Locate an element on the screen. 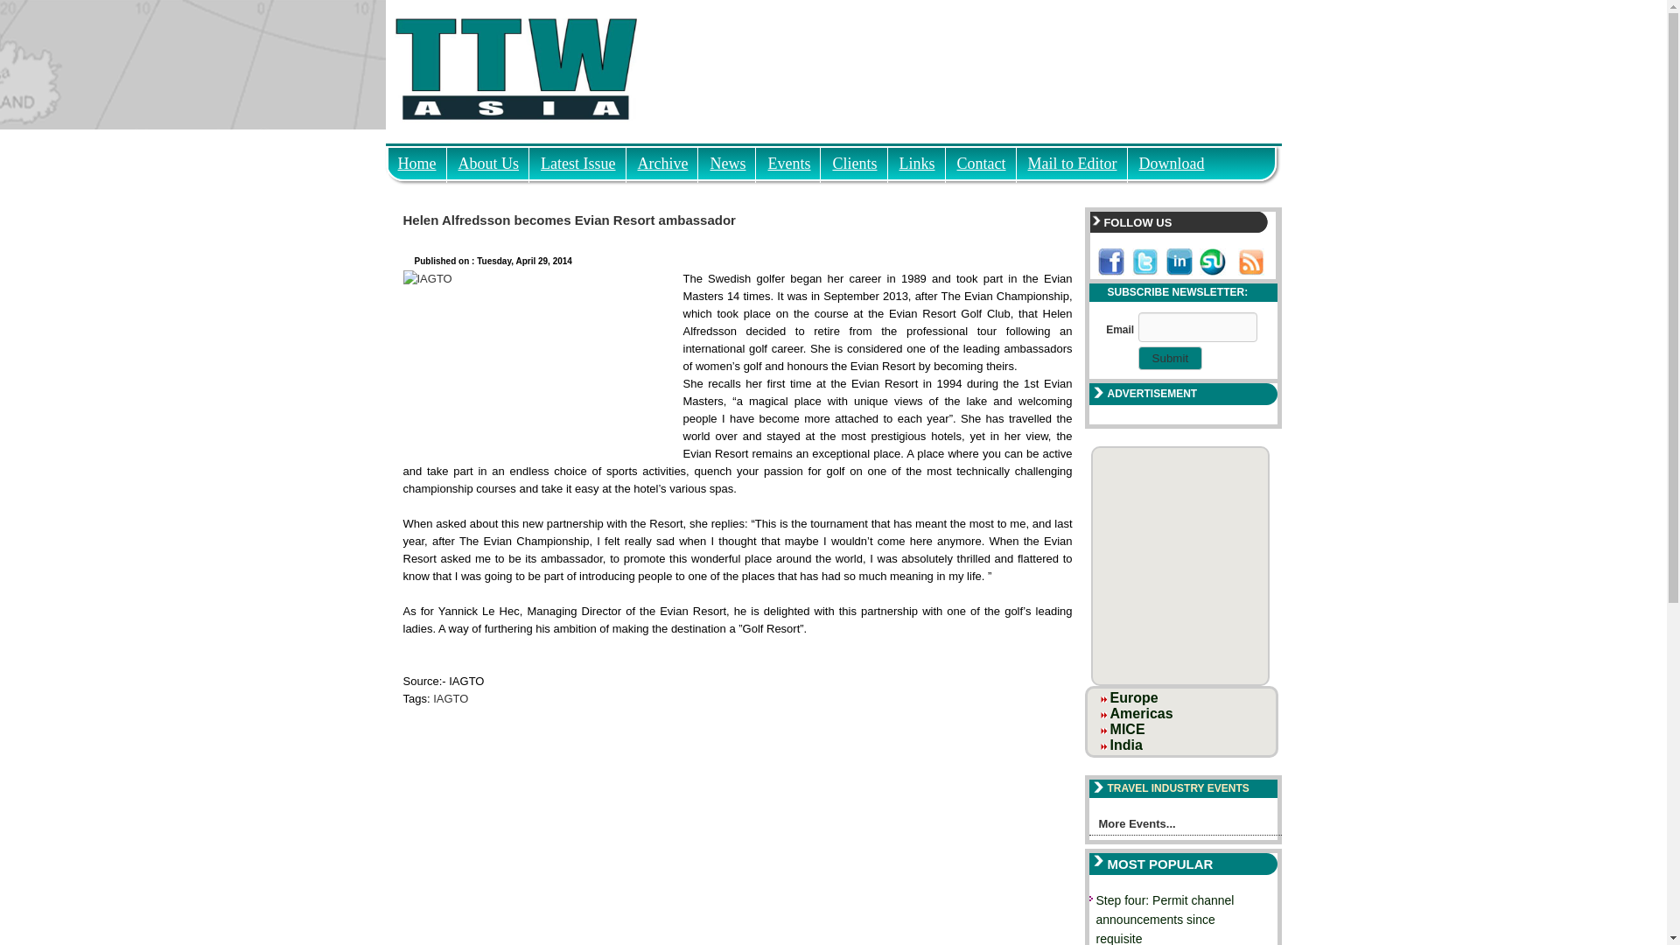  News is located at coordinates (727, 158).